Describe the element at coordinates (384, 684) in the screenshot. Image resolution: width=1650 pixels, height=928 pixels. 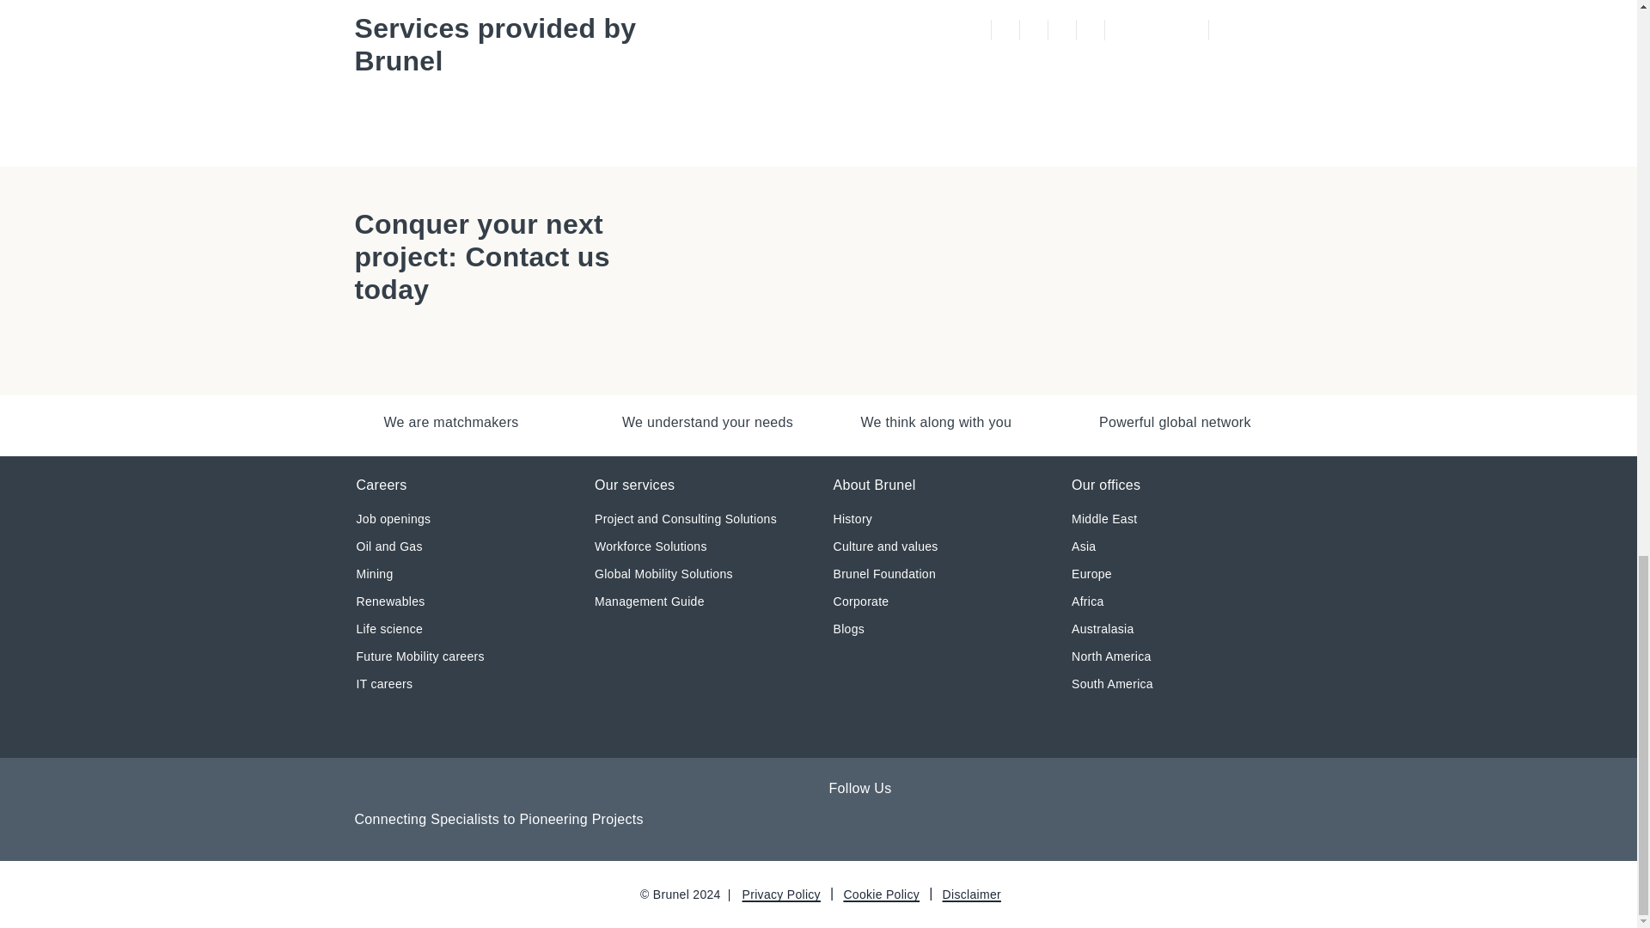
I see `IT careers` at that location.